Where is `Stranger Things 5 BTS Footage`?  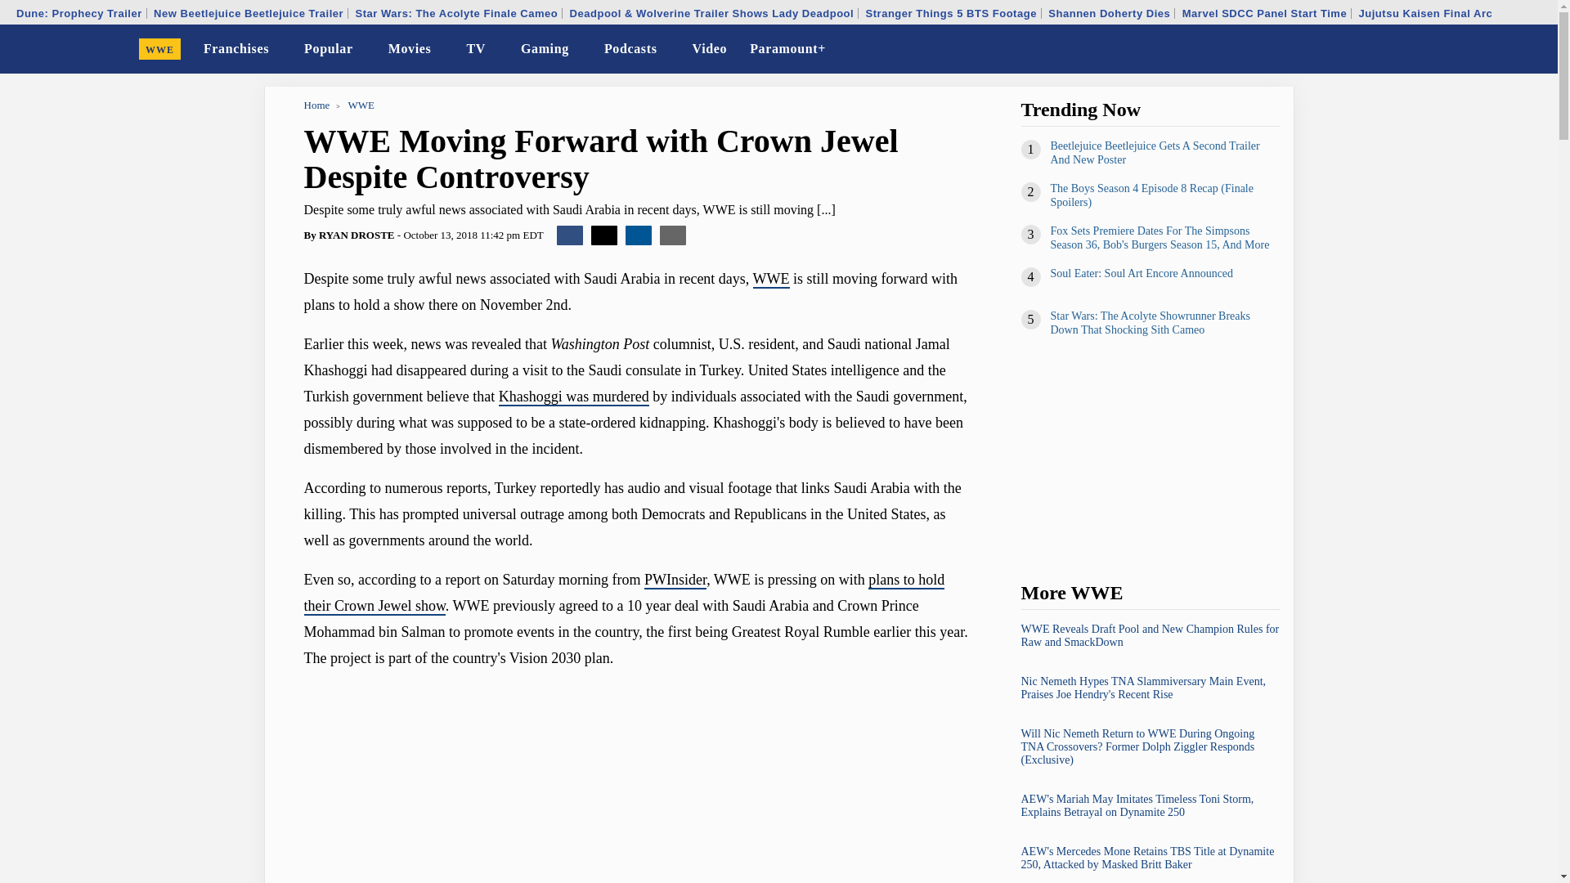 Stranger Things 5 BTS Footage is located at coordinates (951, 13).